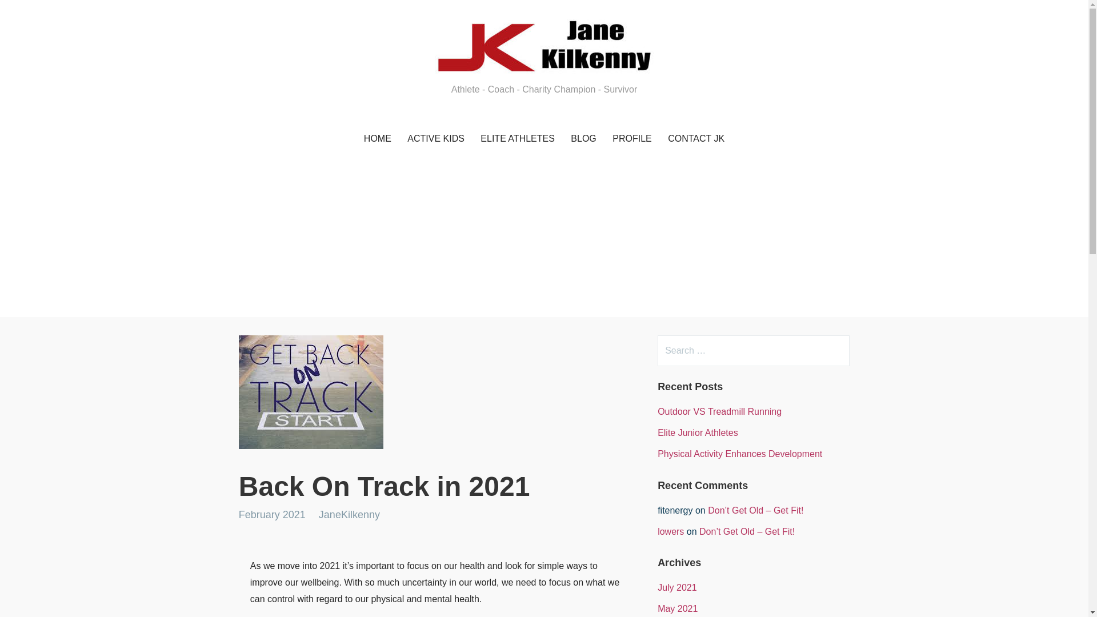  What do you see at coordinates (377, 139) in the screenshot?
I see `HOME` at bounding box center [377, 139].